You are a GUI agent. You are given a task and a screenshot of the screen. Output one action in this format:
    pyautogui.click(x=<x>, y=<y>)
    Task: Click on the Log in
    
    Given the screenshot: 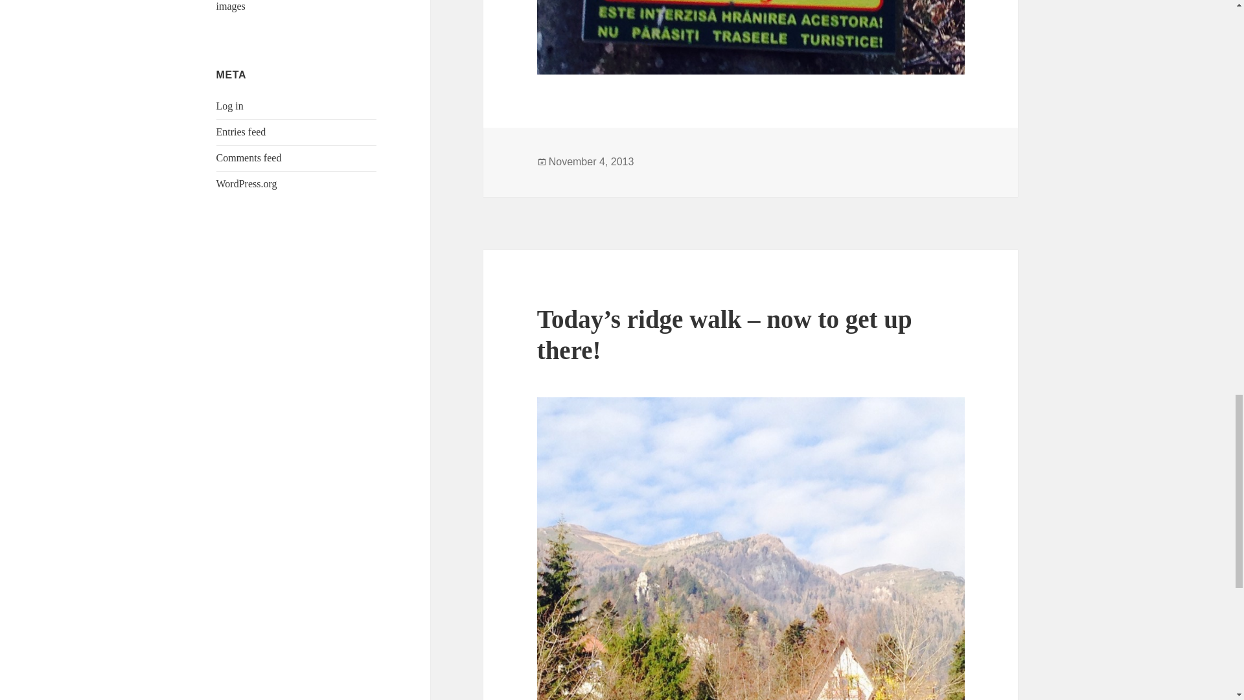 What is the action you would take?
    pyautogui.click(x=230, y=106)
    